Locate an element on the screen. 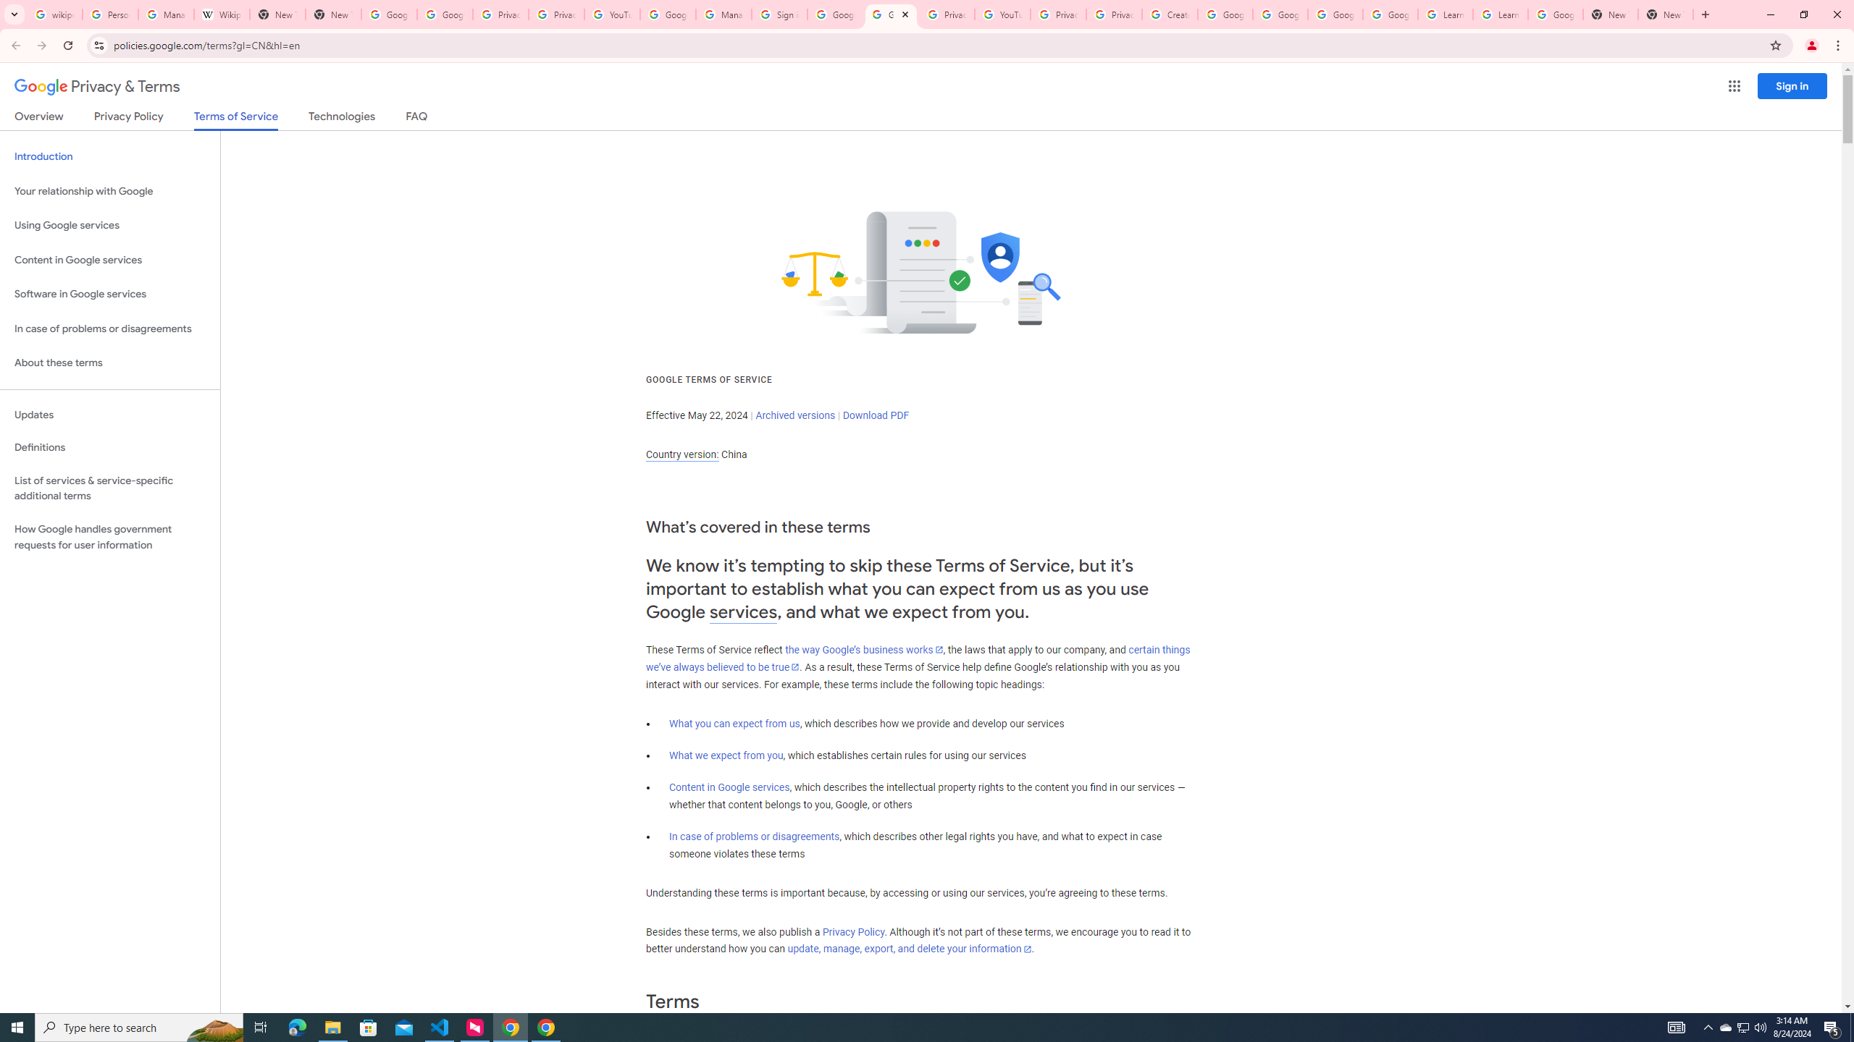 This screenshot has width=1854, height=1042. In case of problems or disagreements is located at coordinates (755, 836).